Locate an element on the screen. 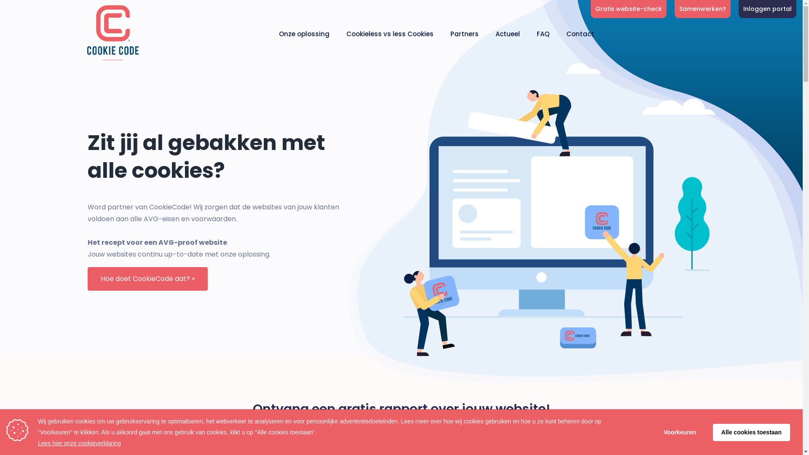  Onze oplossing is located at coordinates (304, 34).